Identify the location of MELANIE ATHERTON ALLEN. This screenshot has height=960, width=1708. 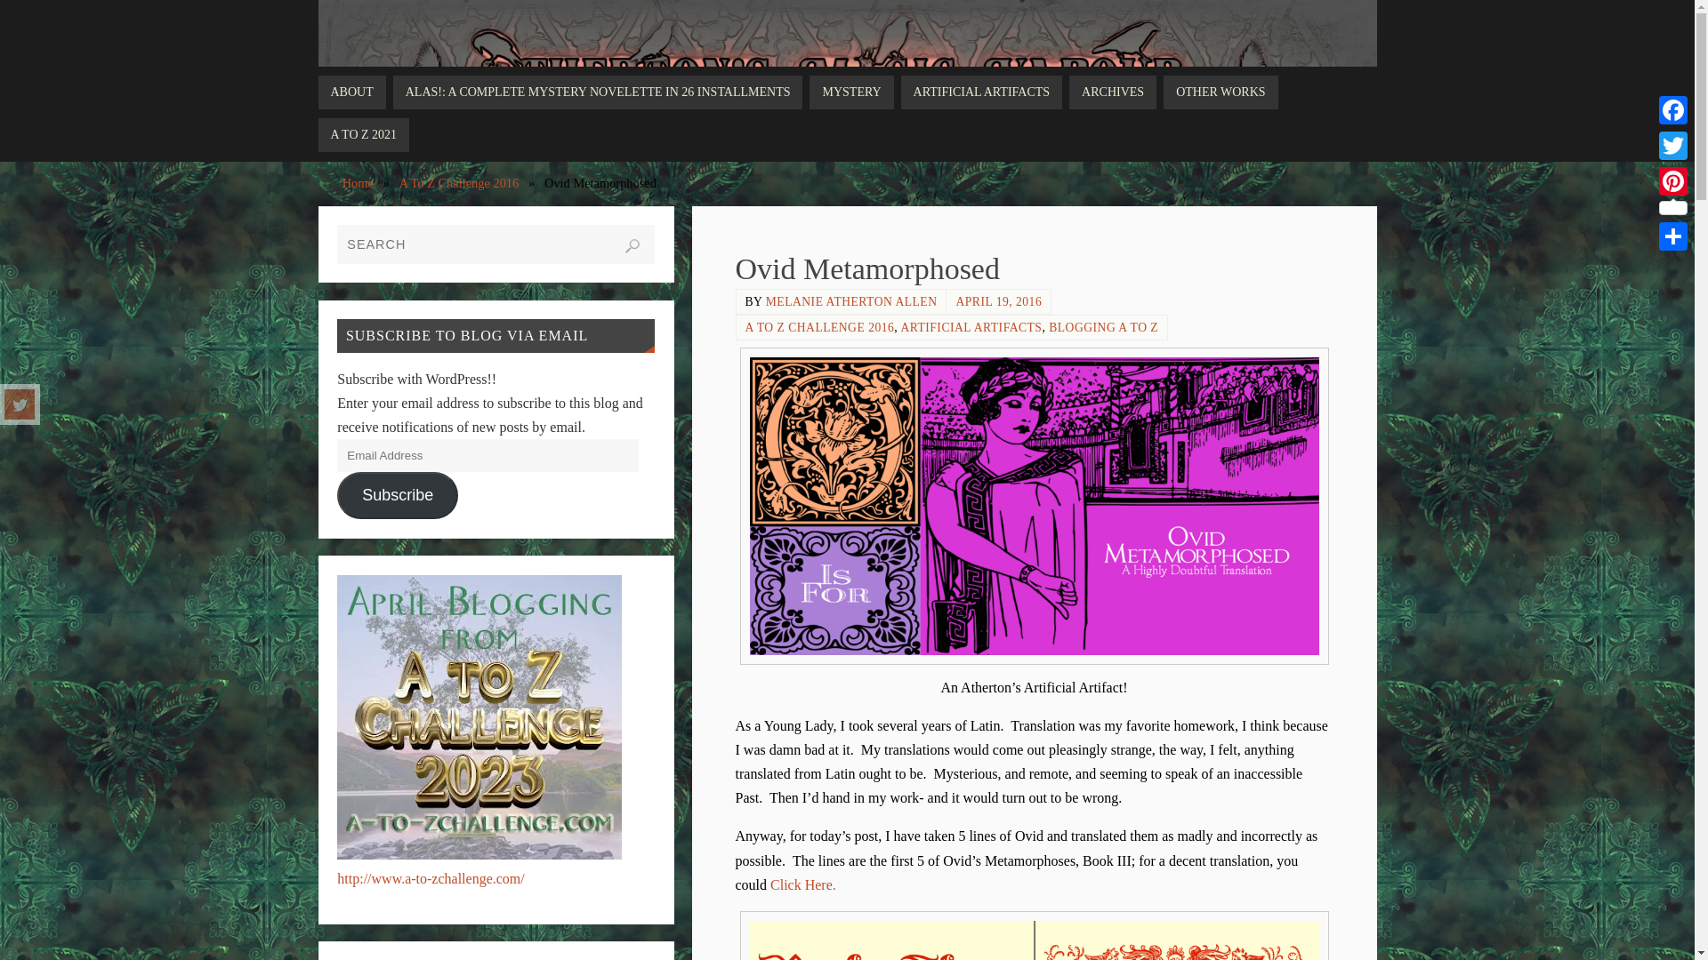
(851, 300).